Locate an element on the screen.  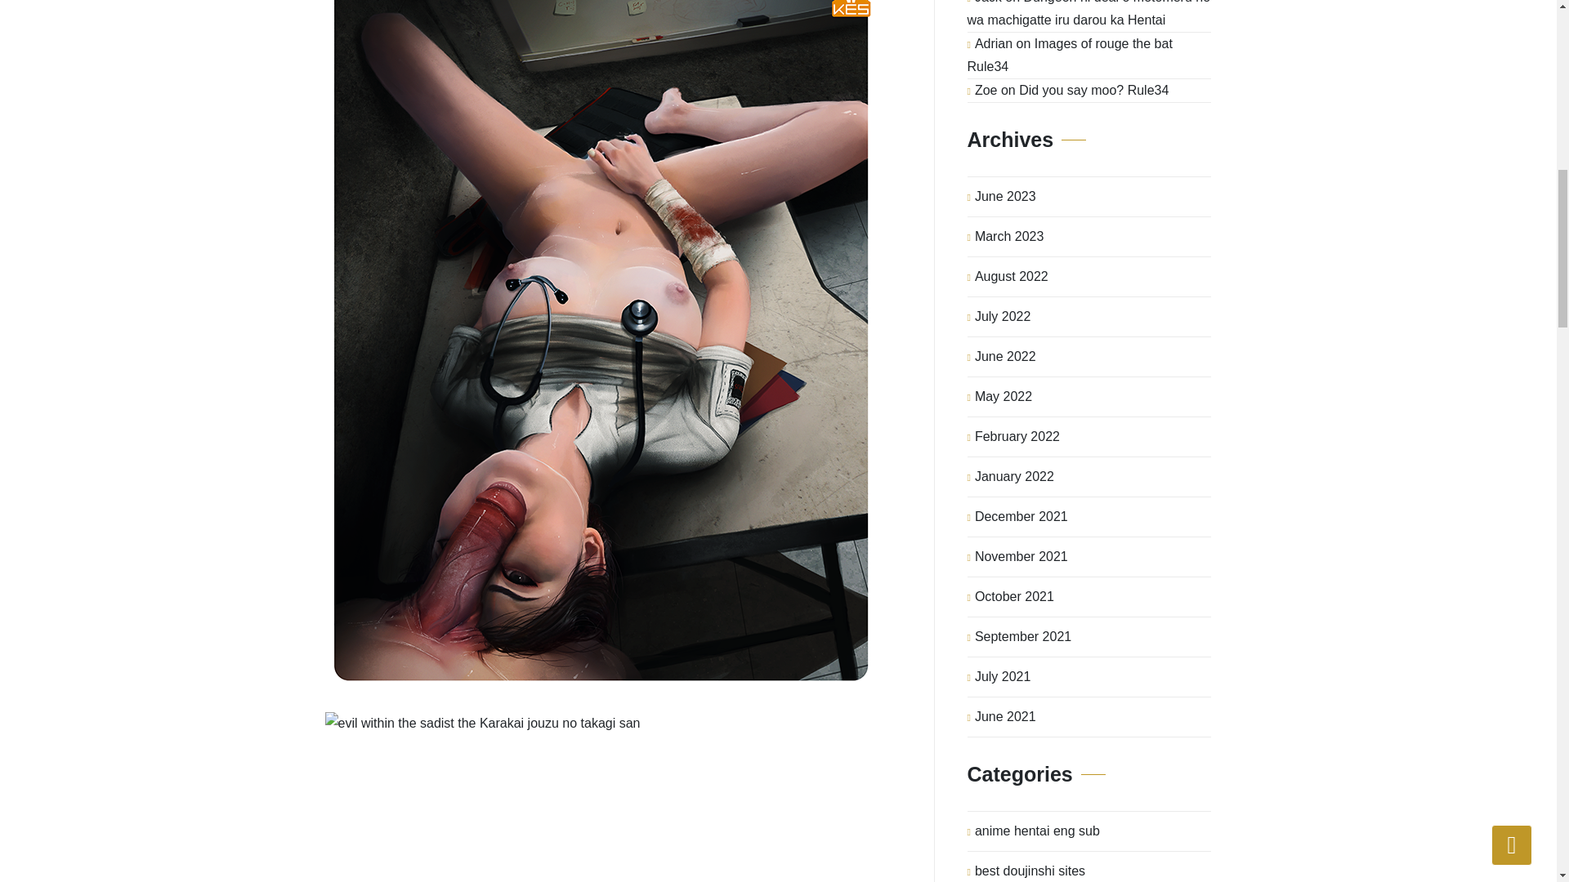
anime hentai eng sub is located at coordinates (1036, 831).